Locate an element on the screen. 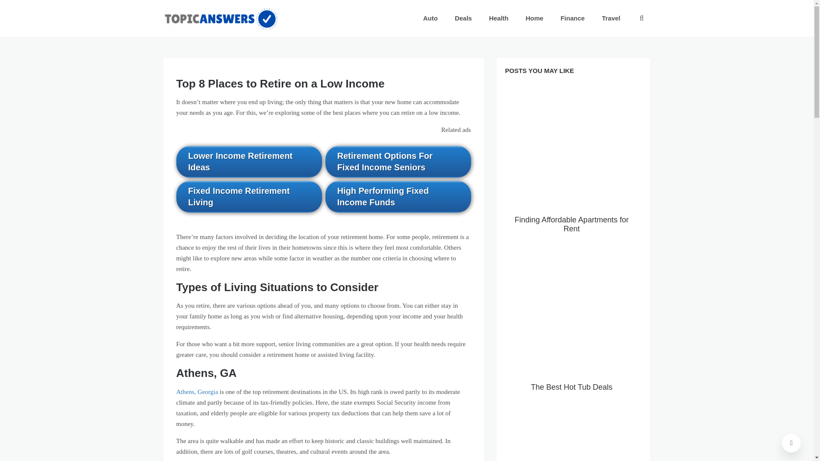  Home is located at coordinates (535, 18).